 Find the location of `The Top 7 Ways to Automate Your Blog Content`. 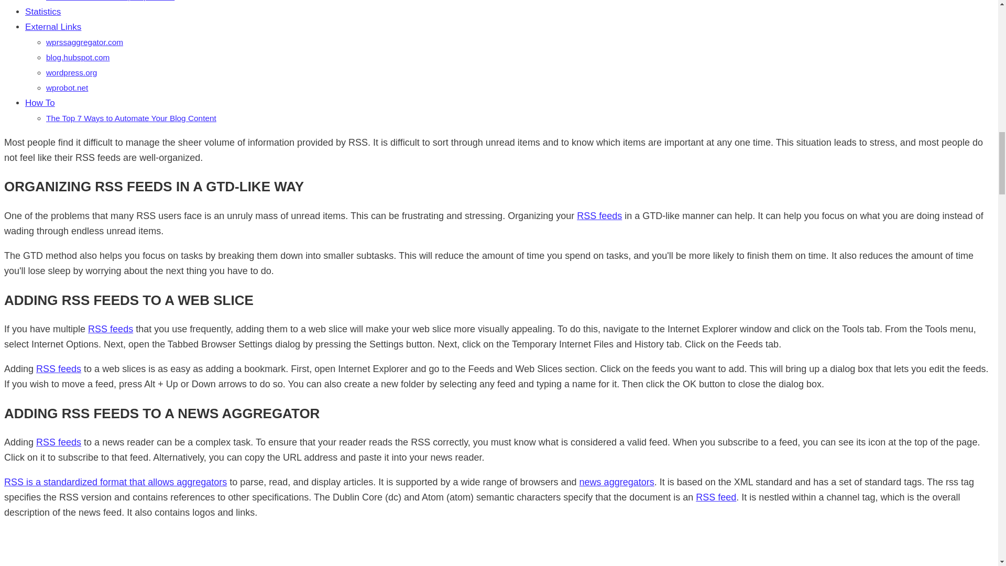

The Top 7 Ways to Automate Your Blog Content is located at coordinates (131, 118).